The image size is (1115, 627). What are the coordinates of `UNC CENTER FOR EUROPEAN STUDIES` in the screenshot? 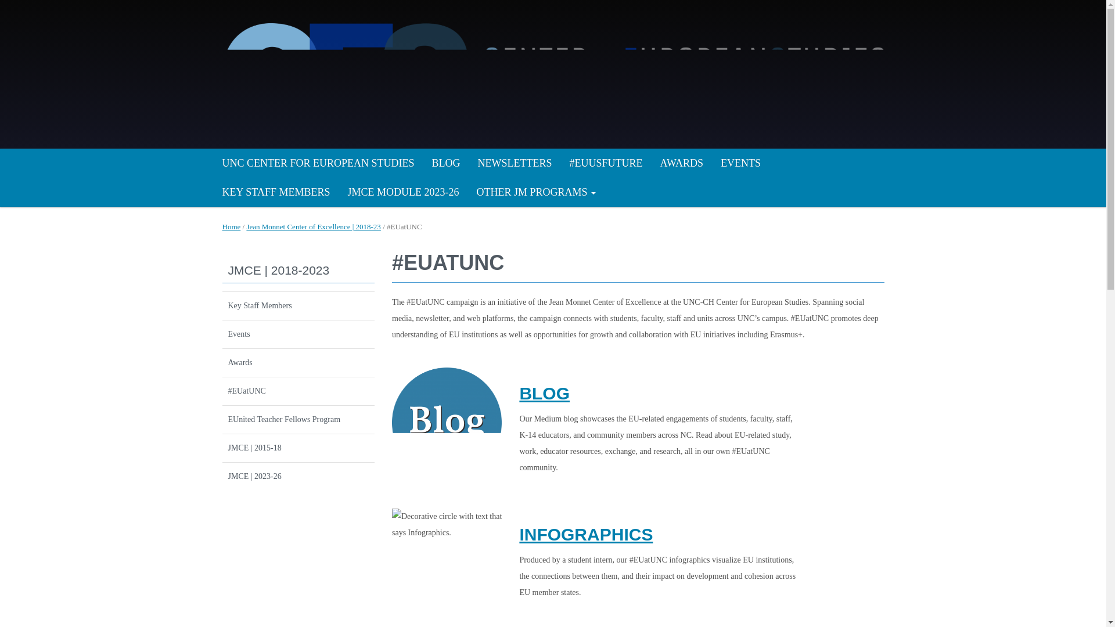 It's located at (318, 163).